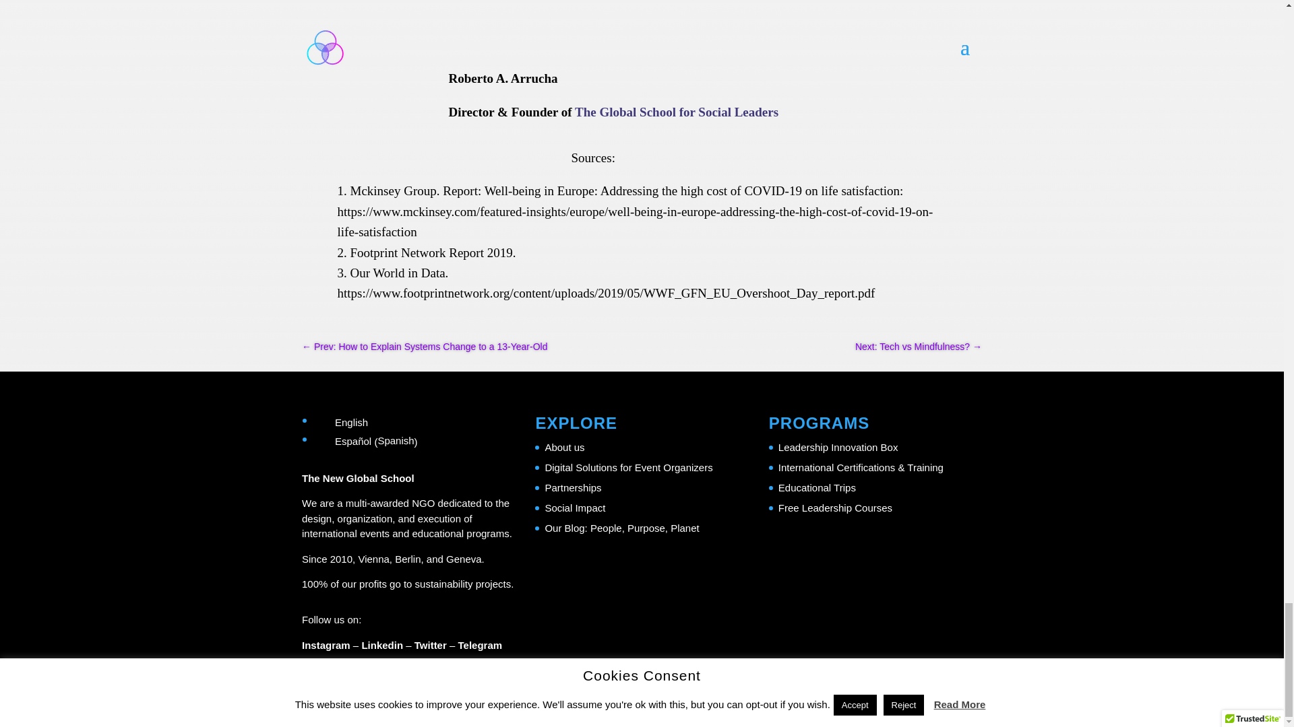  What do you see at coordinates (387, 106) in the screenshot?
I see `Happiness of Europe - Roberto A. Arrucha` at bounding box center [387, 106].